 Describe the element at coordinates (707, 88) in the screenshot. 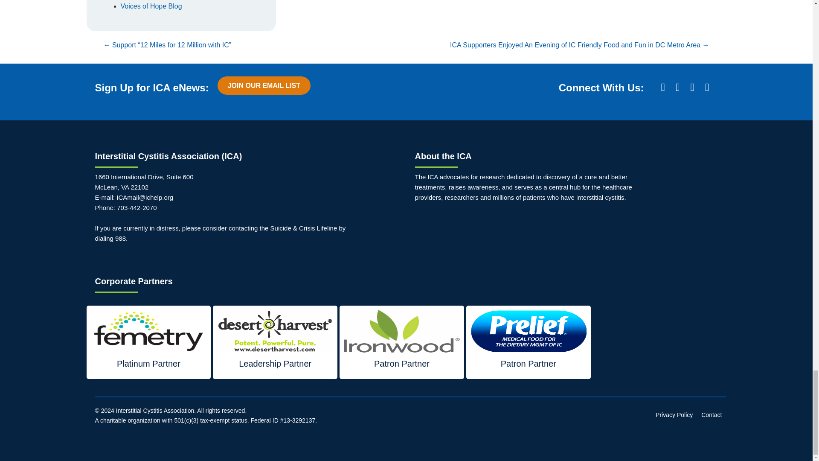

I see `YouTube` at that location.